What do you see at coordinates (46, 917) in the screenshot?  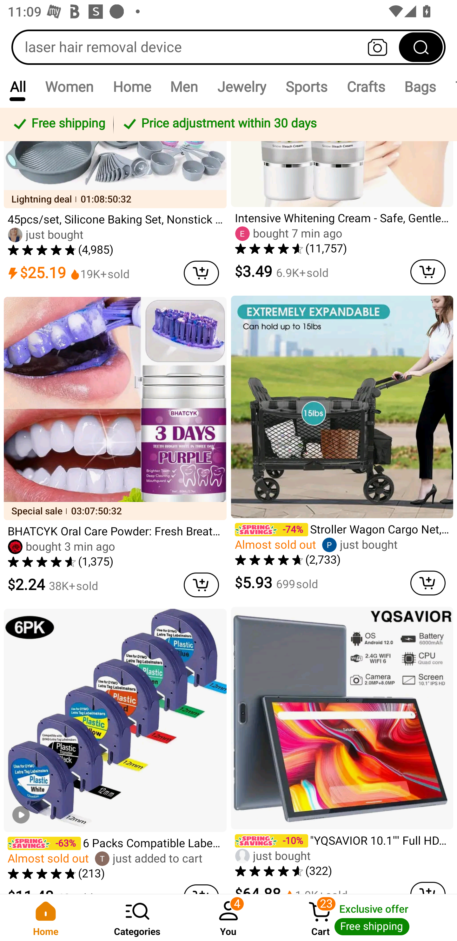 I see `Home` at bounding box center [46, 917].